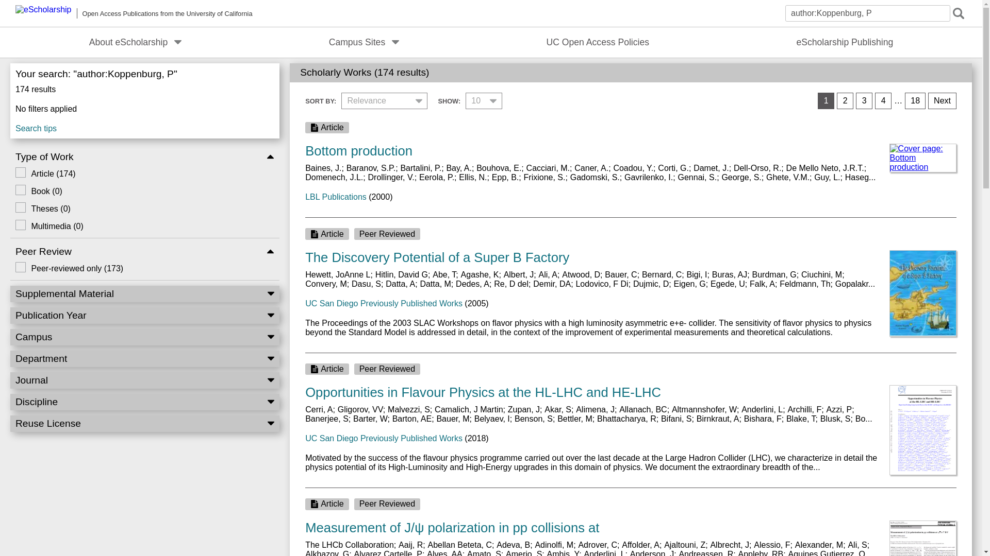 The height and width of the screenshot is (556, 990). What do you see at coordinates (826, 101) in the screenshot?
I see `1` at bounding box center [826, 101].